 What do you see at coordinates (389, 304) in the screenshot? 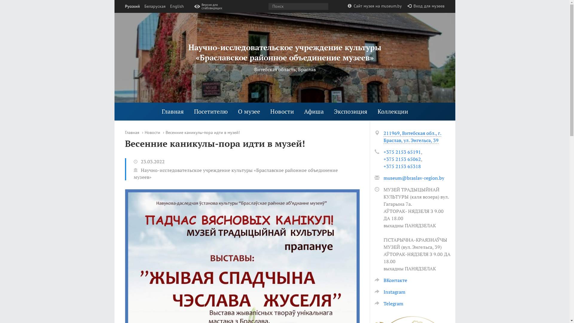
I see `Telegram` at bounding box center [389, 304].